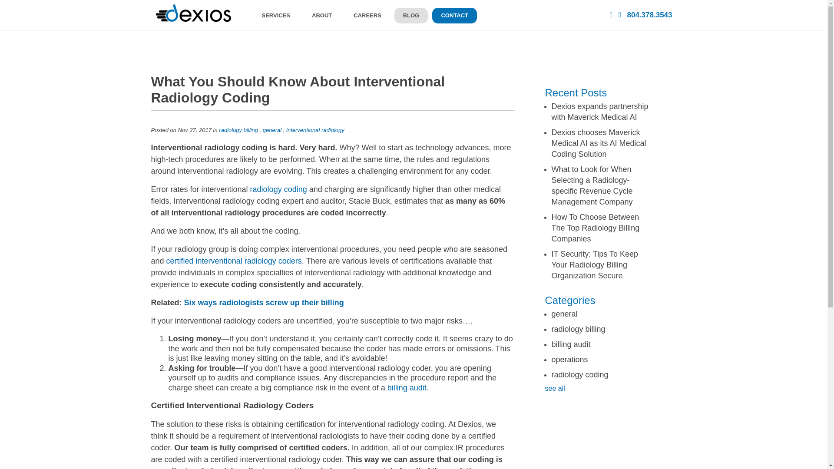  What do you see at coordinates (580, 374) in the screenshot?
I see `radiology coding` at bounding box center [580, 374].